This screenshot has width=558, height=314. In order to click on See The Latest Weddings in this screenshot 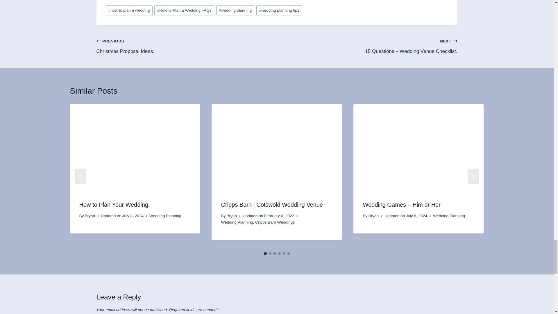, I will do `click(277, 2)`.